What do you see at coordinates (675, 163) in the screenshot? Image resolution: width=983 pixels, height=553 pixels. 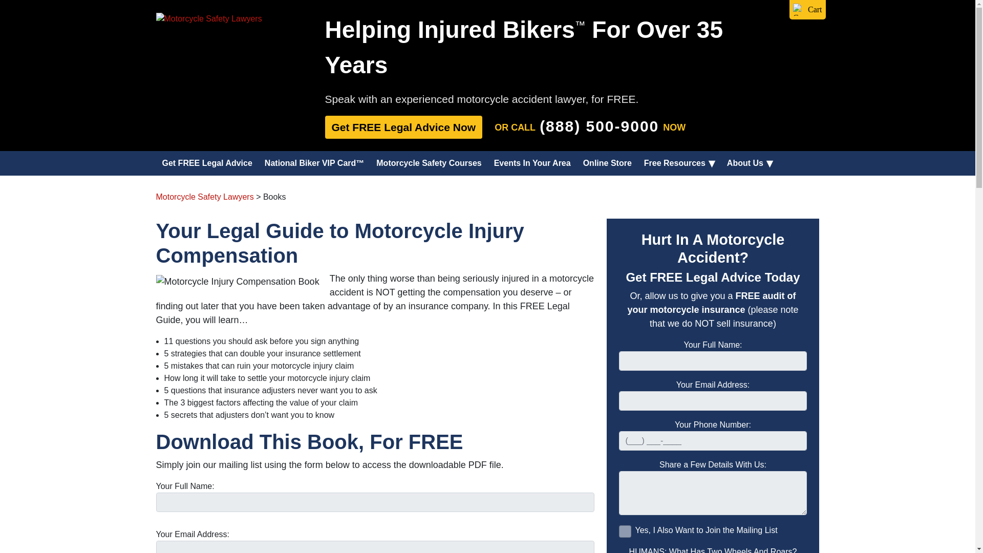 I see `Free Resources` at bounding box center [675, 163].